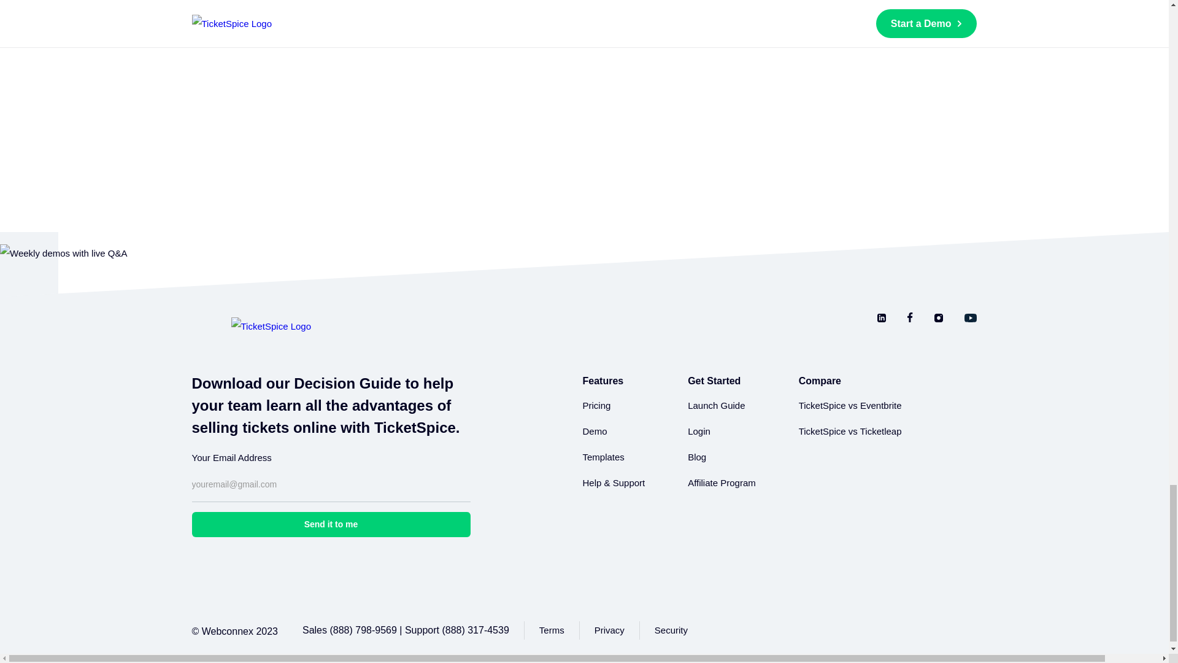 The height and width of the screenshot is (663, 1178). I want to click on Send it to me, so click(330, 524).